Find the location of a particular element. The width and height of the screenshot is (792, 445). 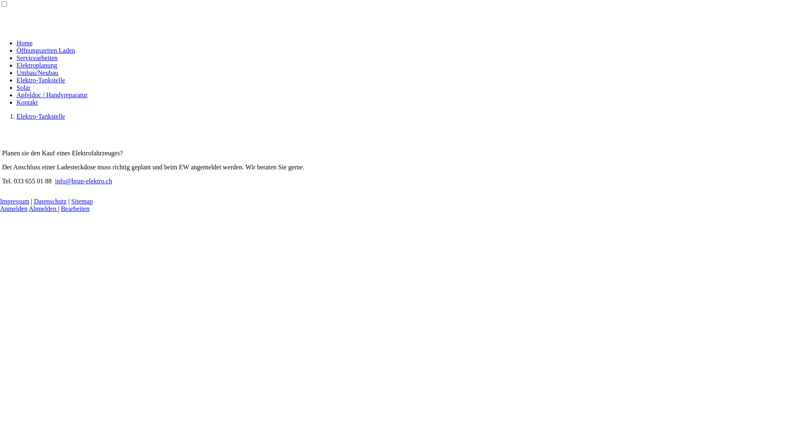

Servicearbeiten is located at coordinates (37, 58).